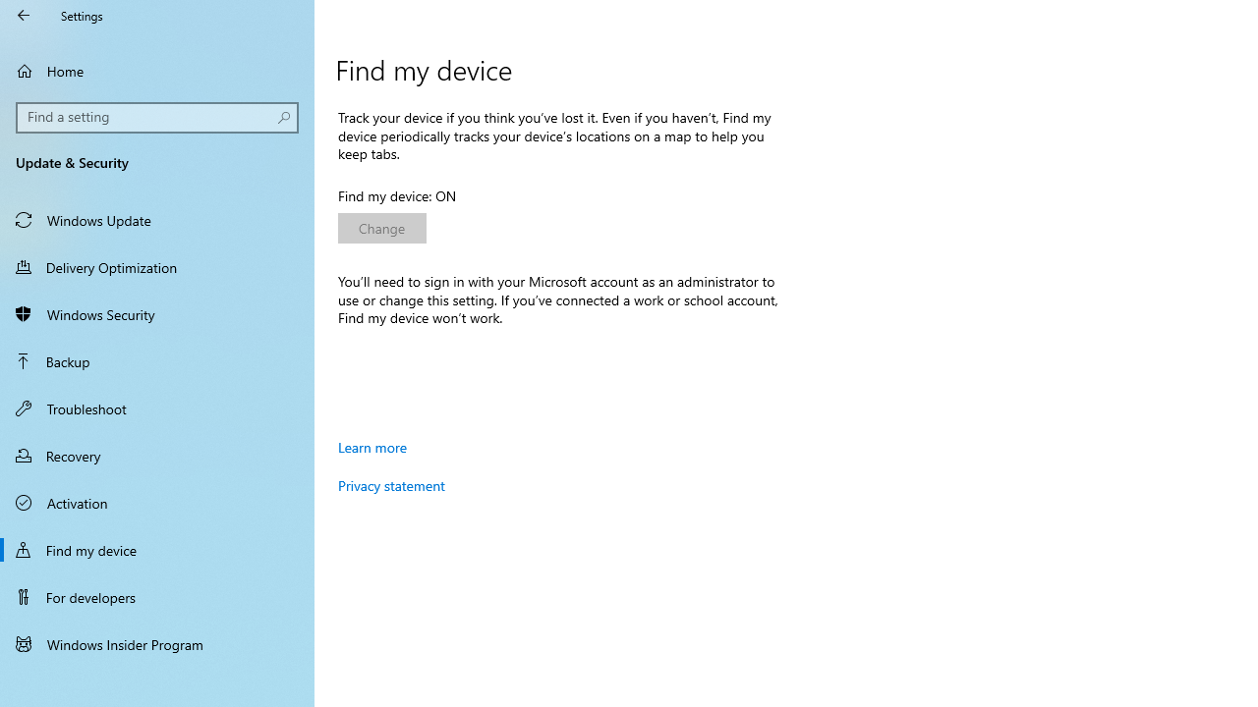 The image size is (1258, 707). Describe the element at coordinates (157, 644) in the screenshot. I see `Windows Insider Program` at that location.